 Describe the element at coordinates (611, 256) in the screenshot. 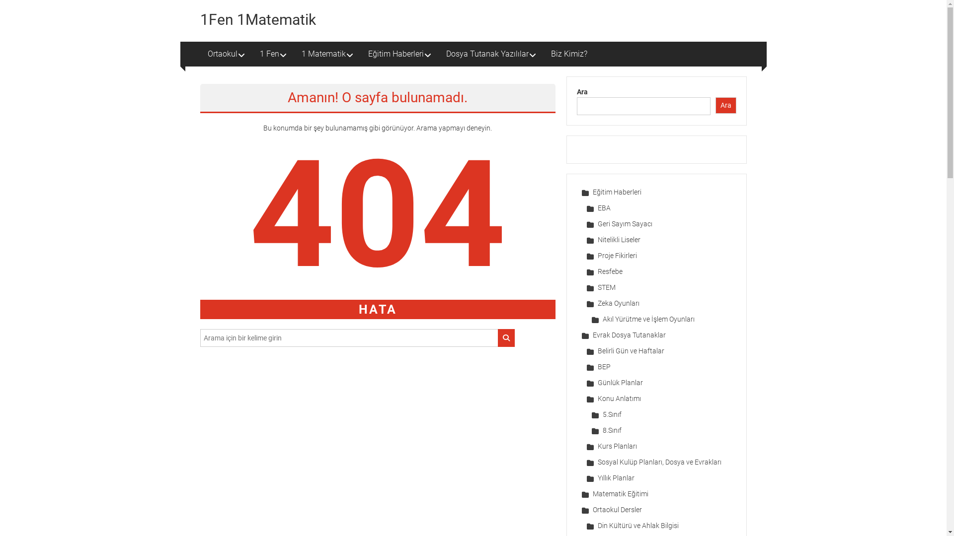

I see `Proje Fikirleri` at that location.